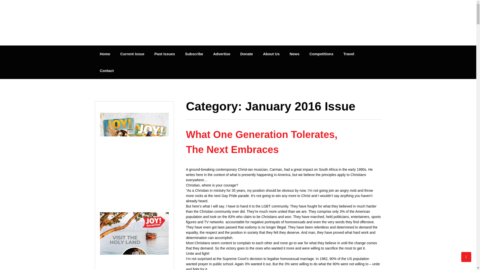 This screenshot has width=480, height=270. Describe the element at coordinates (246, 54) in the screenshot. I see `Donate` at that location.